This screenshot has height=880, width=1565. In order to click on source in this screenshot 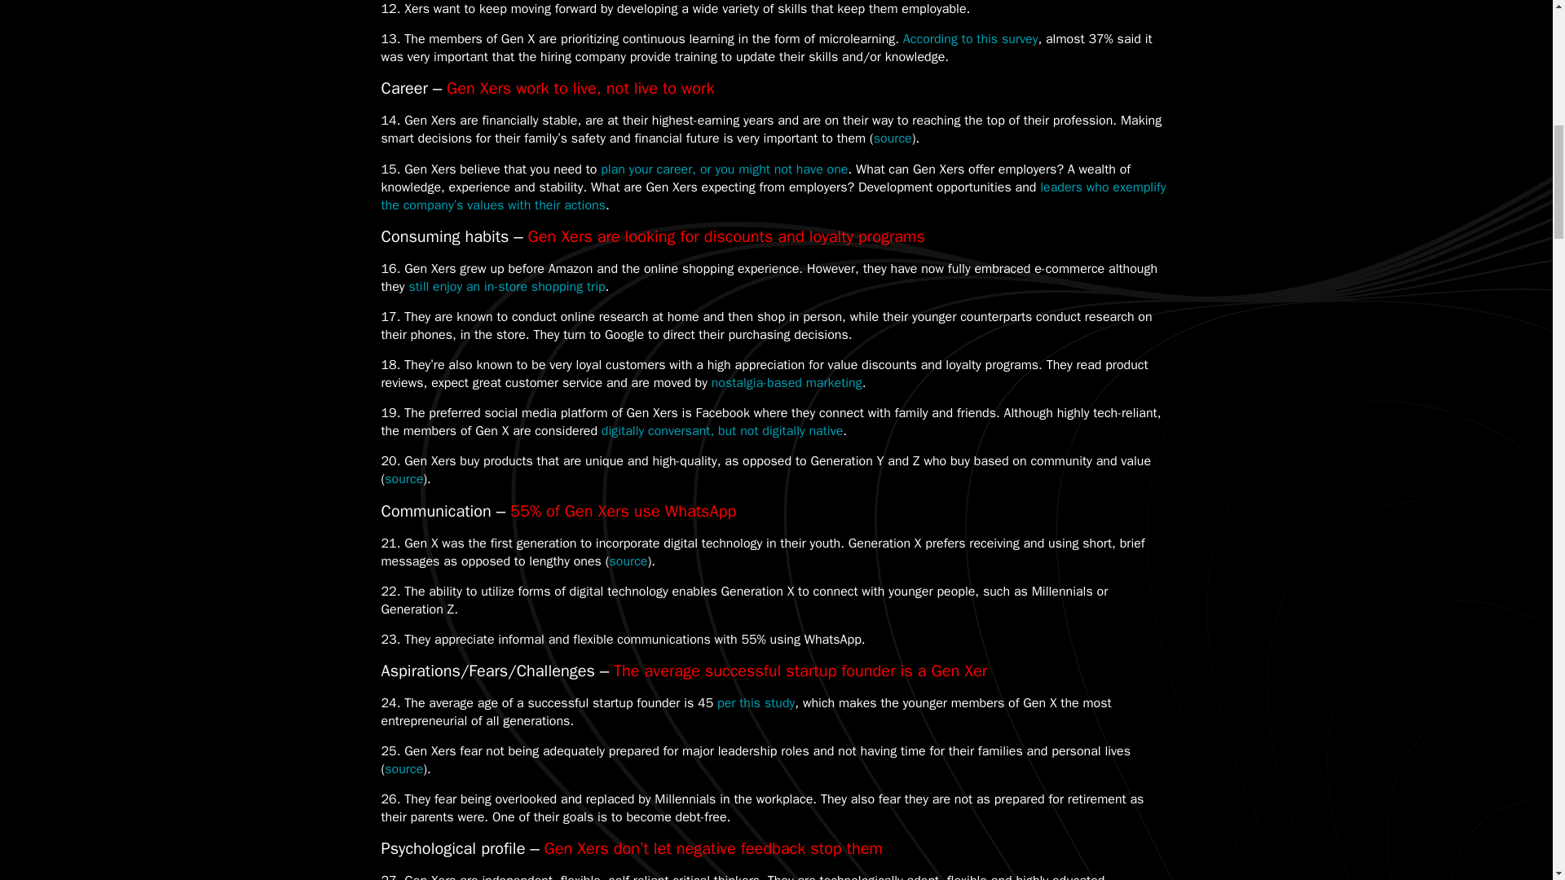, I will do `click(403, 769)`.